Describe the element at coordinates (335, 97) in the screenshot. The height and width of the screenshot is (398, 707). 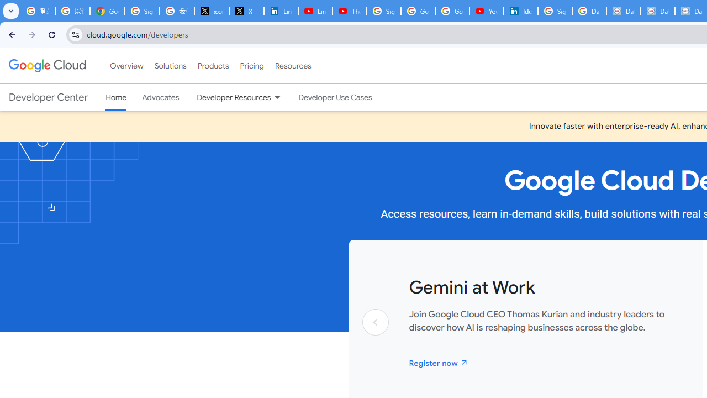
I see `Developer Use Cases` at that location.